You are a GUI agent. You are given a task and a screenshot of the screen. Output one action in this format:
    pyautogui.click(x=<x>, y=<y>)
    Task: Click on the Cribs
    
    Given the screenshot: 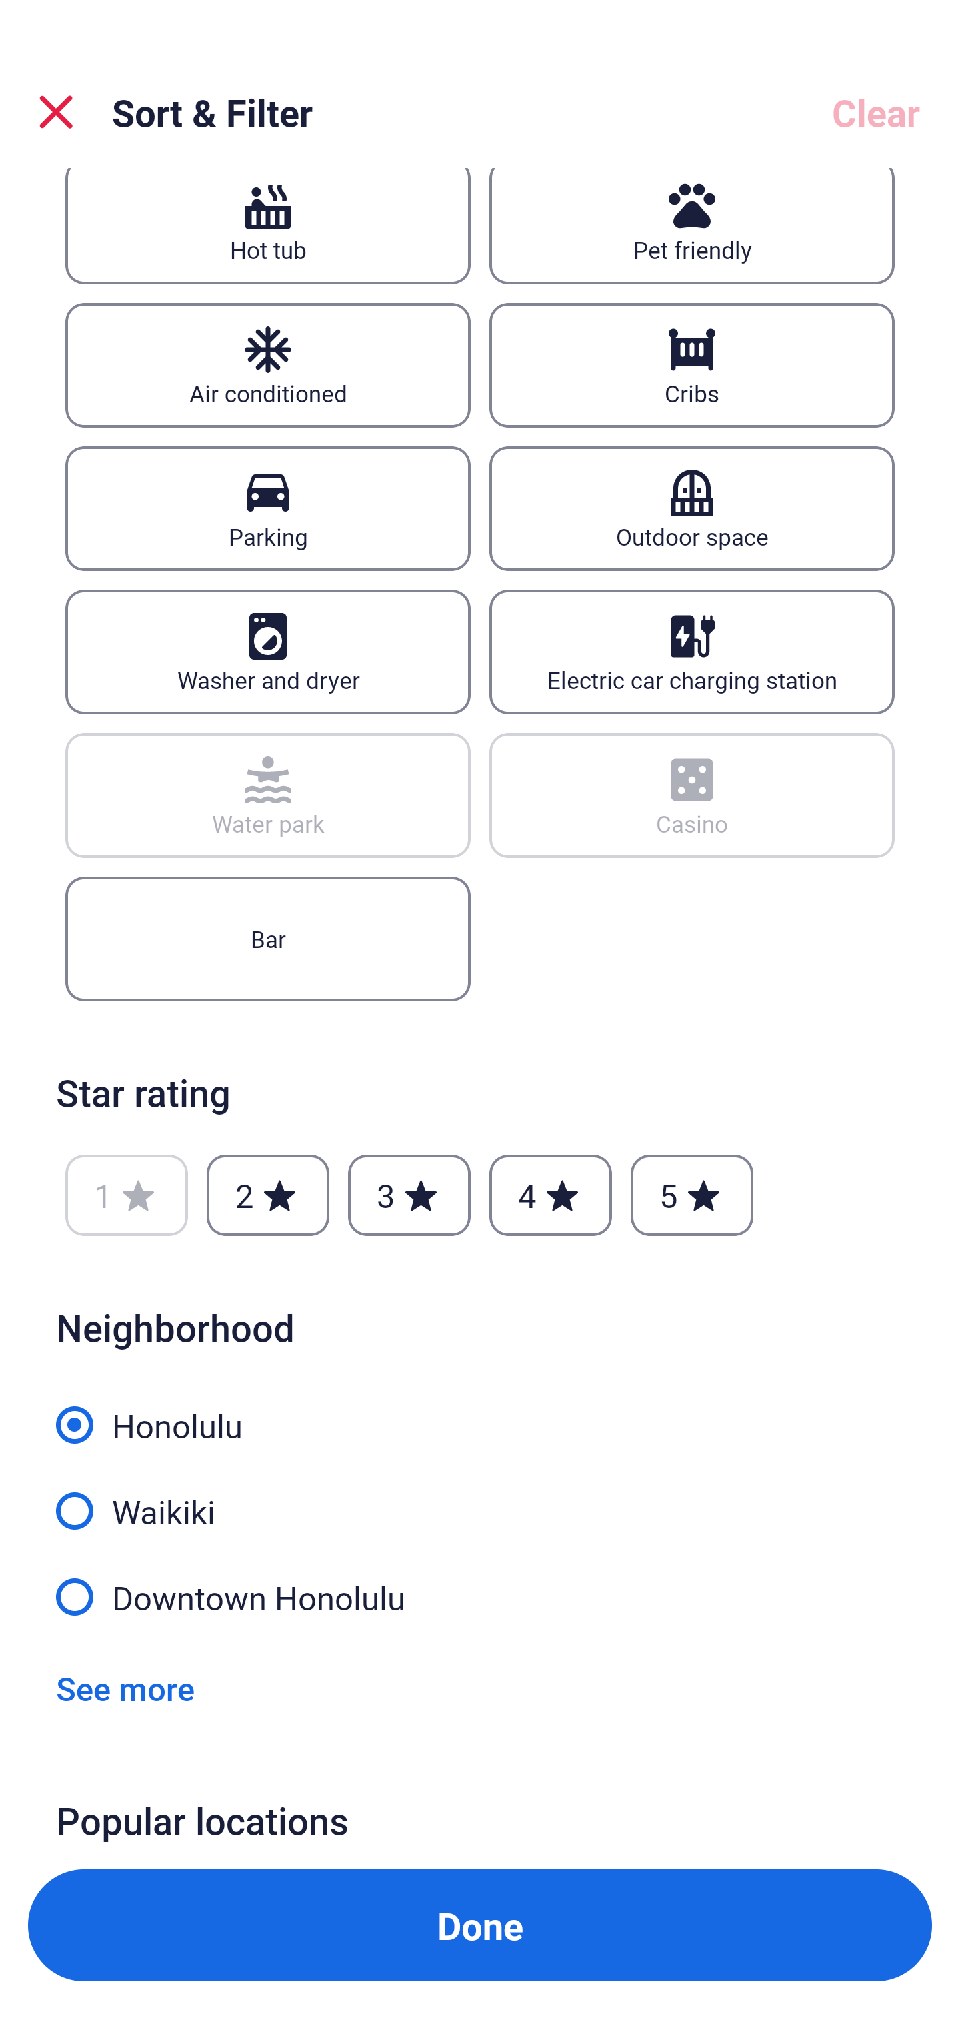 What is the action you would take?
    pyautogui.click(x=692, y=364)
    